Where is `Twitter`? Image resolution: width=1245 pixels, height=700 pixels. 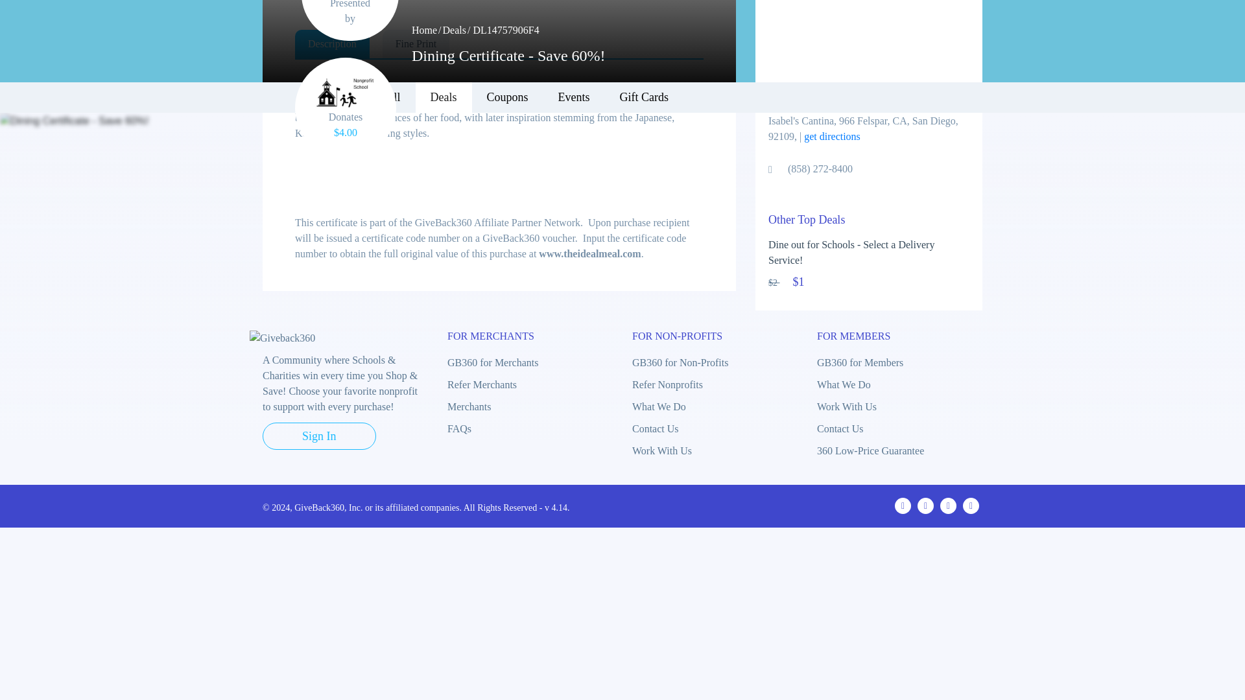 Twitter is located at coordinates (926, 506).